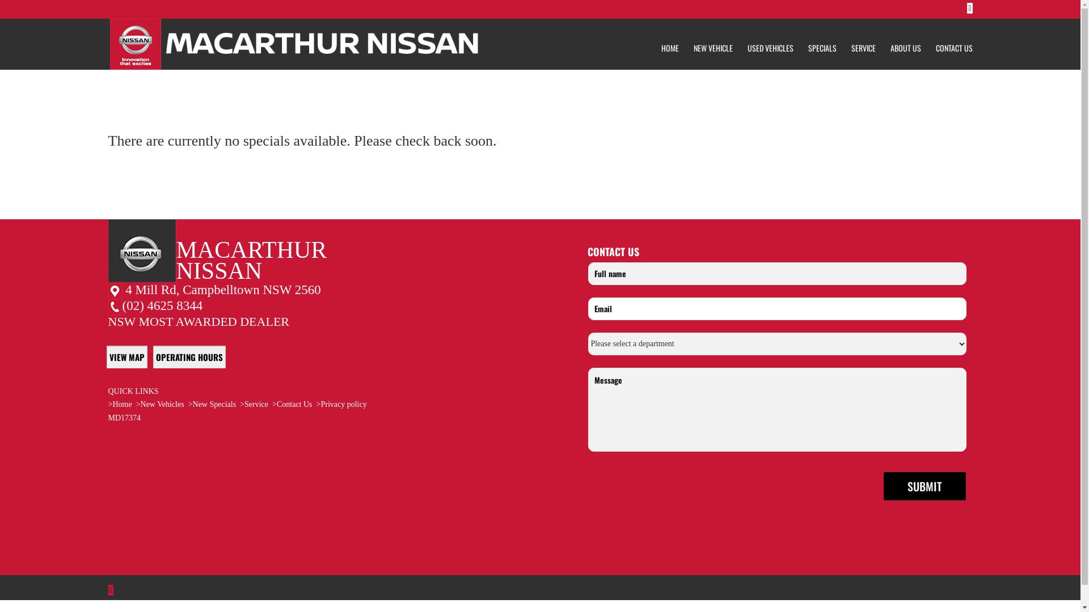 This screenshot has height=612, width=1089. What do you see at coordinates (162, 405) in the screenshot?
I see `New Vehicles` at bounding box center [162, 405].